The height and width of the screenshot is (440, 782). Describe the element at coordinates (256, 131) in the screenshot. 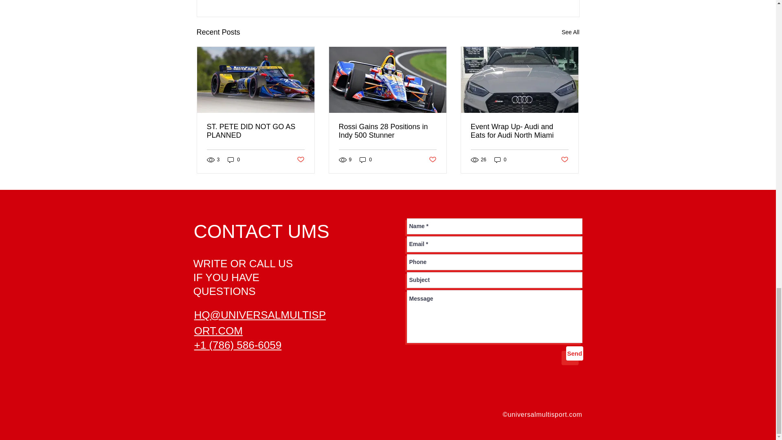

I see `ST. PETE DID NOT GO AS PLANNED` at that location.